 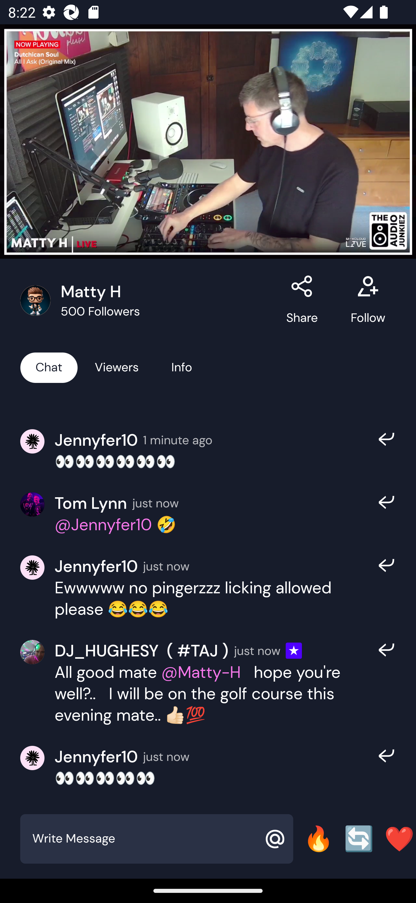 What do you see at coordinates (117, 367) in the screenshot?
I see `Viewers` at bounding box center [117, 367].